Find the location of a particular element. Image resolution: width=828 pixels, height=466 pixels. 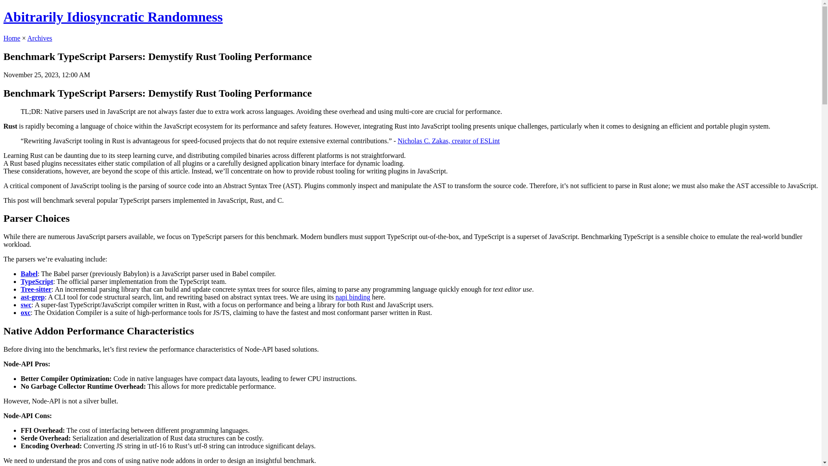

Archives is located at coordinates (40, 38).